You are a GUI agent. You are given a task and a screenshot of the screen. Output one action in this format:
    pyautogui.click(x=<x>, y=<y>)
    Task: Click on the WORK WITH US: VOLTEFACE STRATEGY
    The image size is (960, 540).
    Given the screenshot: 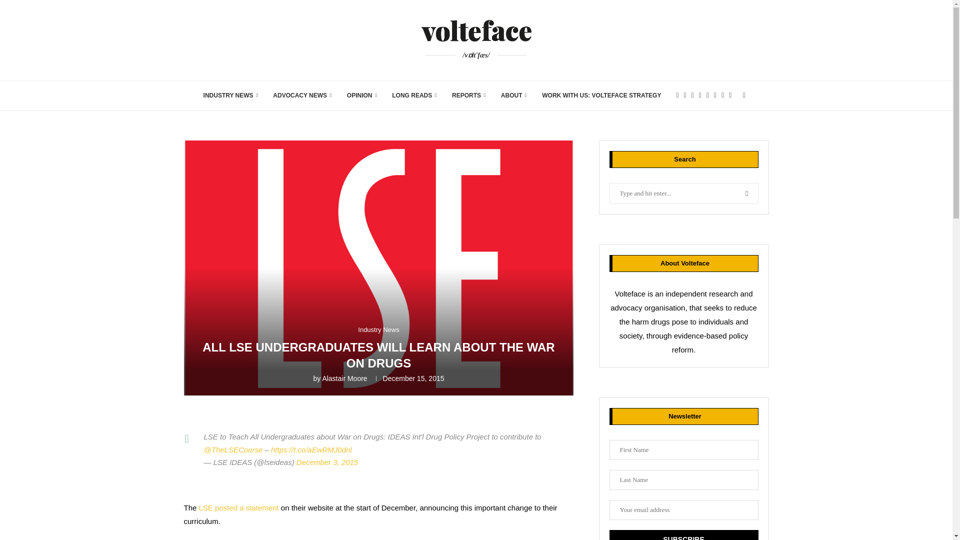 What is the action you would take?
    pyautogui.click(x=601, y=95)
    